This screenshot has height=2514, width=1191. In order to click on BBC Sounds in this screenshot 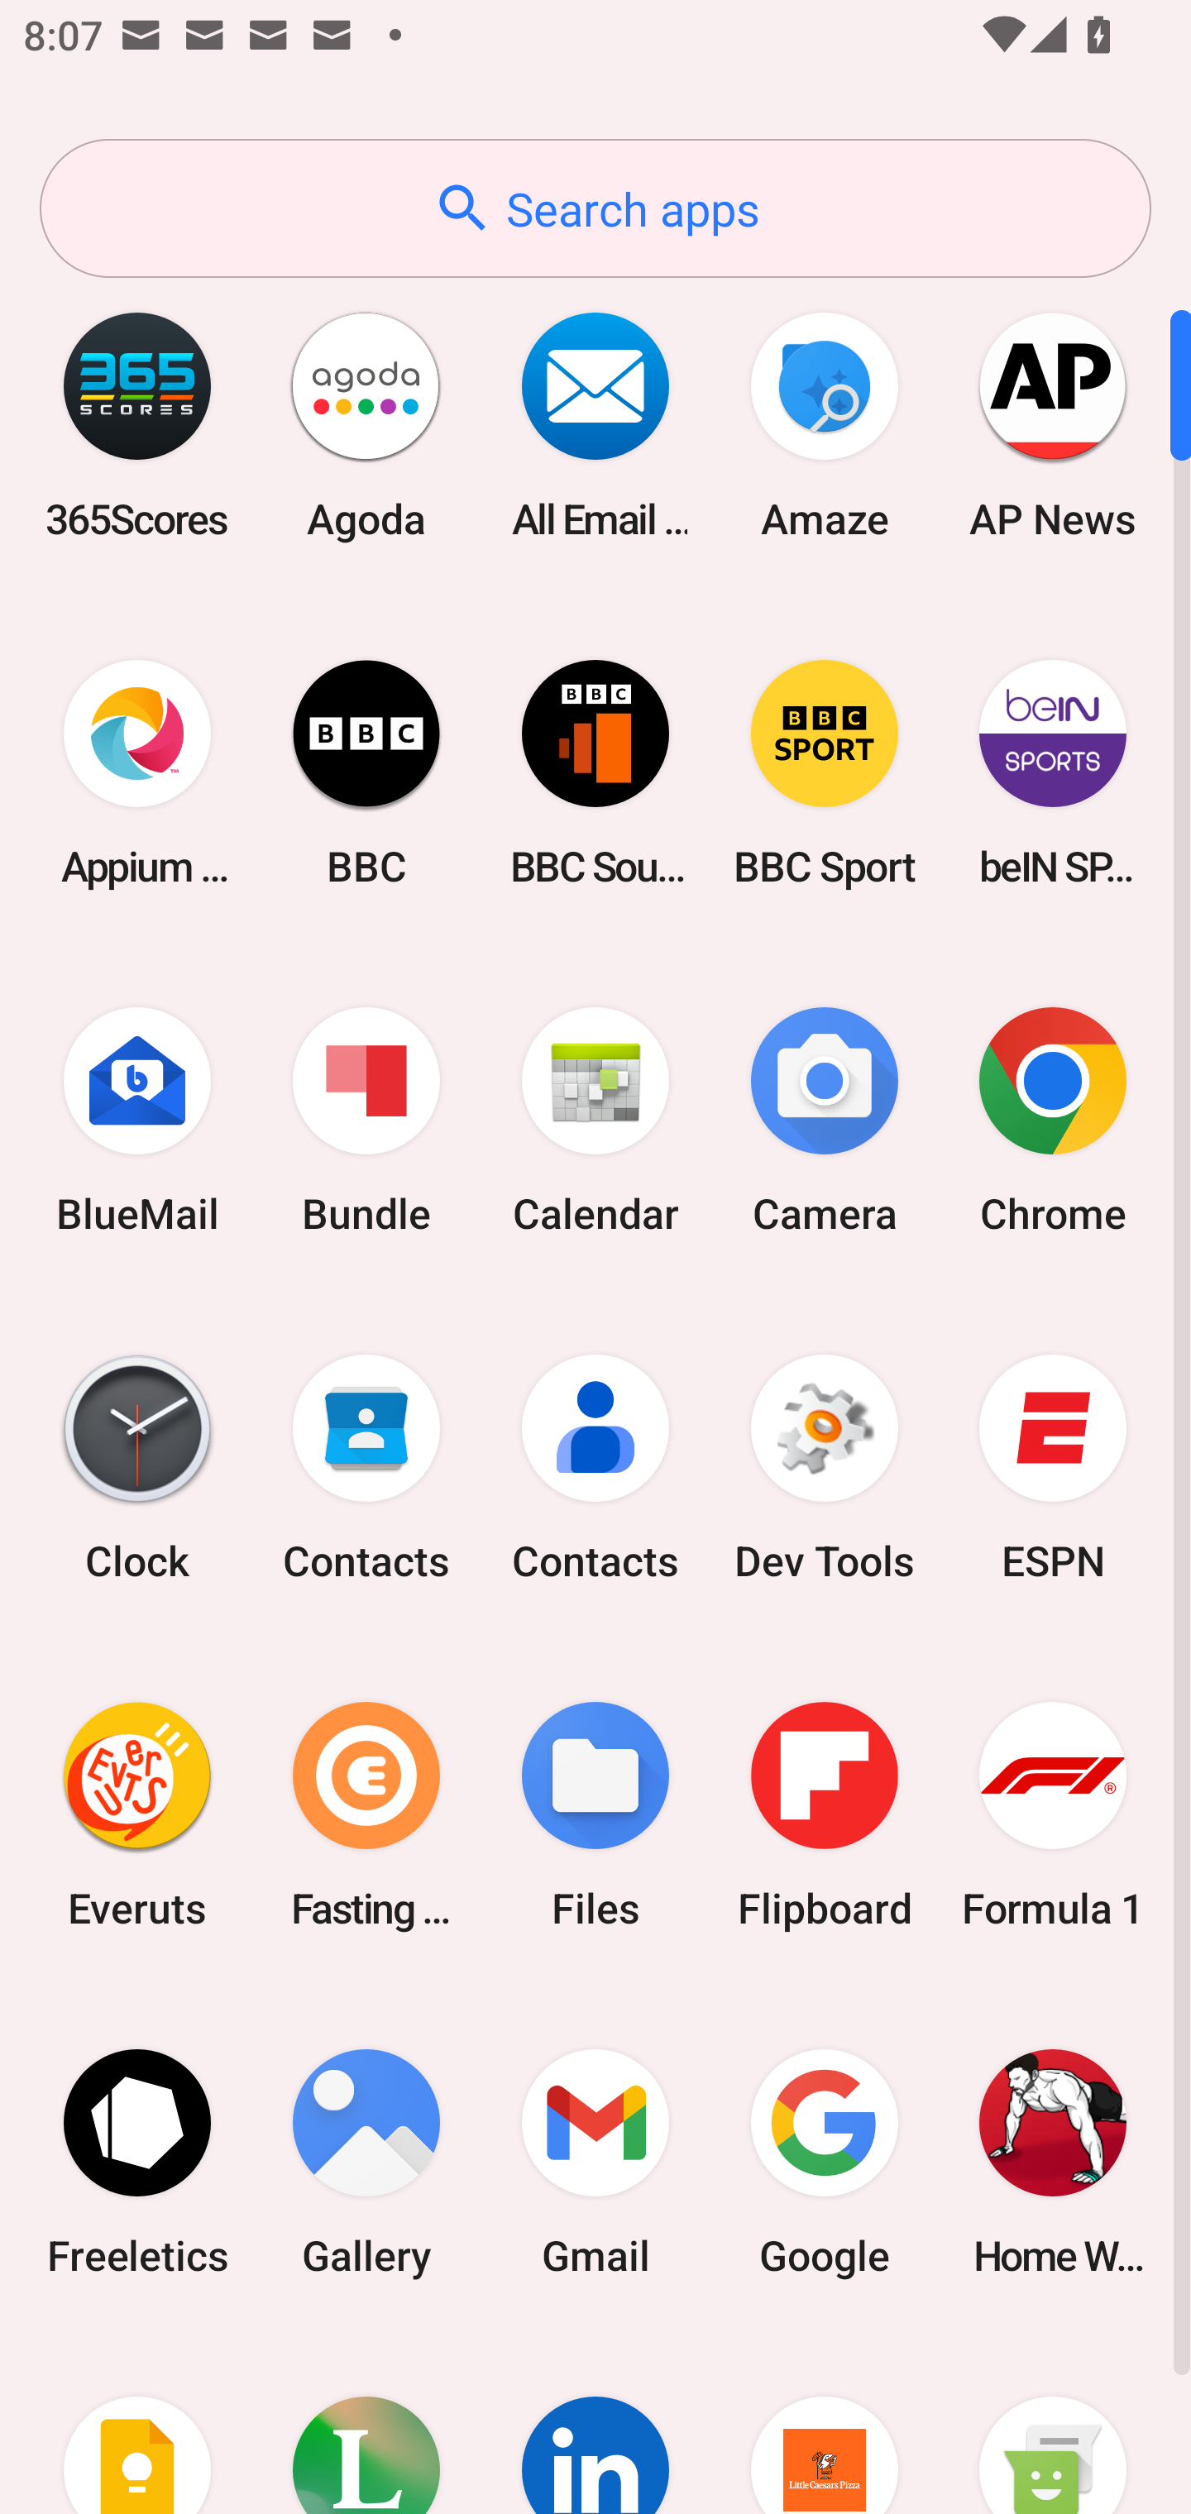, I will do `click(595, 772)`.